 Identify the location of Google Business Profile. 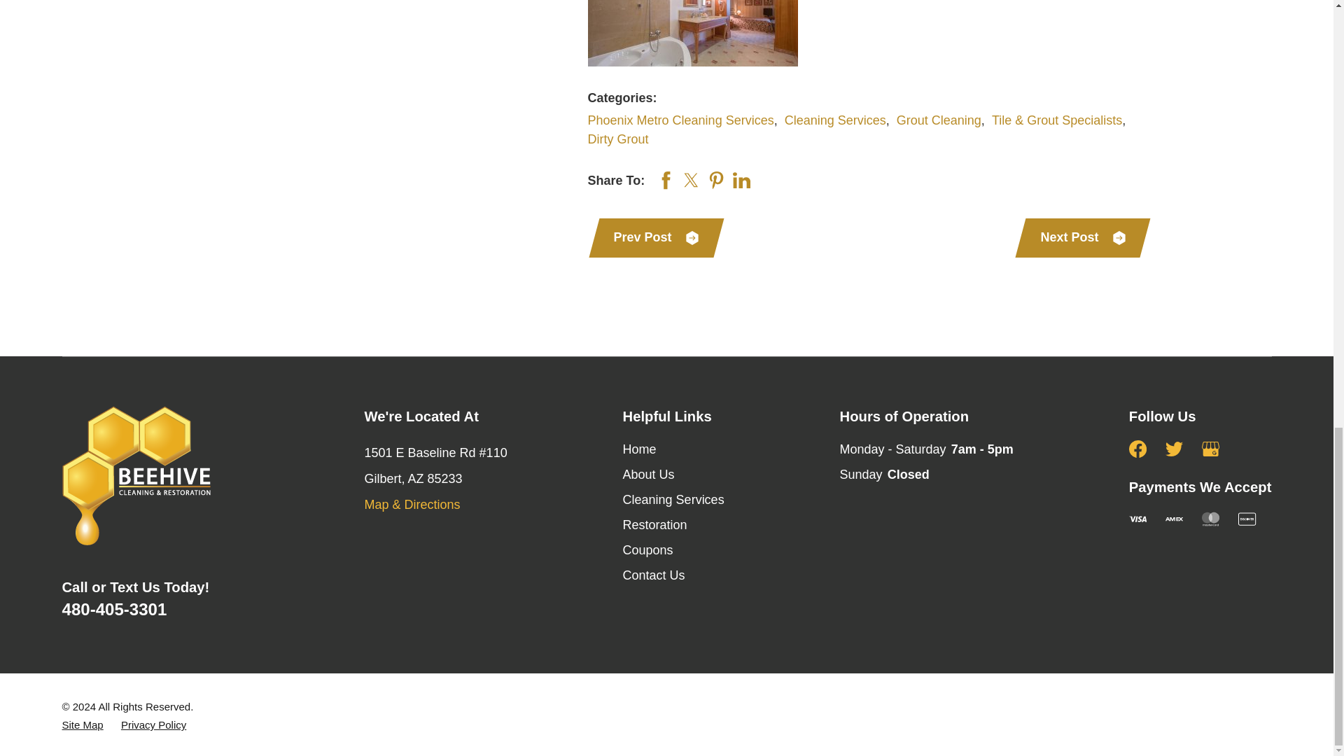
(1210, 449).